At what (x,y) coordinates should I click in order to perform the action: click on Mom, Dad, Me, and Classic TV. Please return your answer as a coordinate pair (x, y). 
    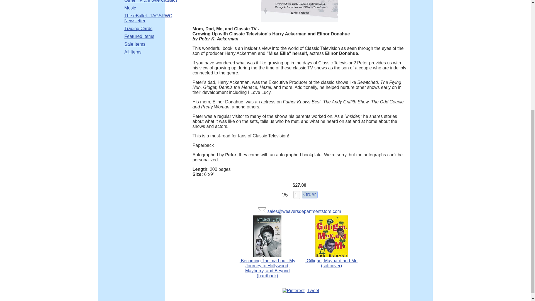
    Looking at the image, I should click on (299, 11).